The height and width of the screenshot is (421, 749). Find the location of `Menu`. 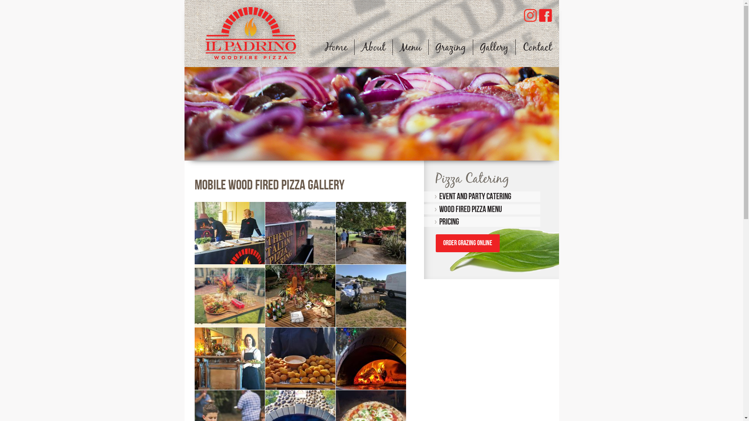

Menu is located at coordinates (410, 47).